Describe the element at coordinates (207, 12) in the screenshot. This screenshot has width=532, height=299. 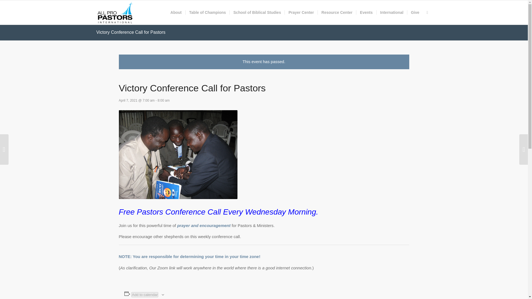
I see `Table of Champions` at that location.